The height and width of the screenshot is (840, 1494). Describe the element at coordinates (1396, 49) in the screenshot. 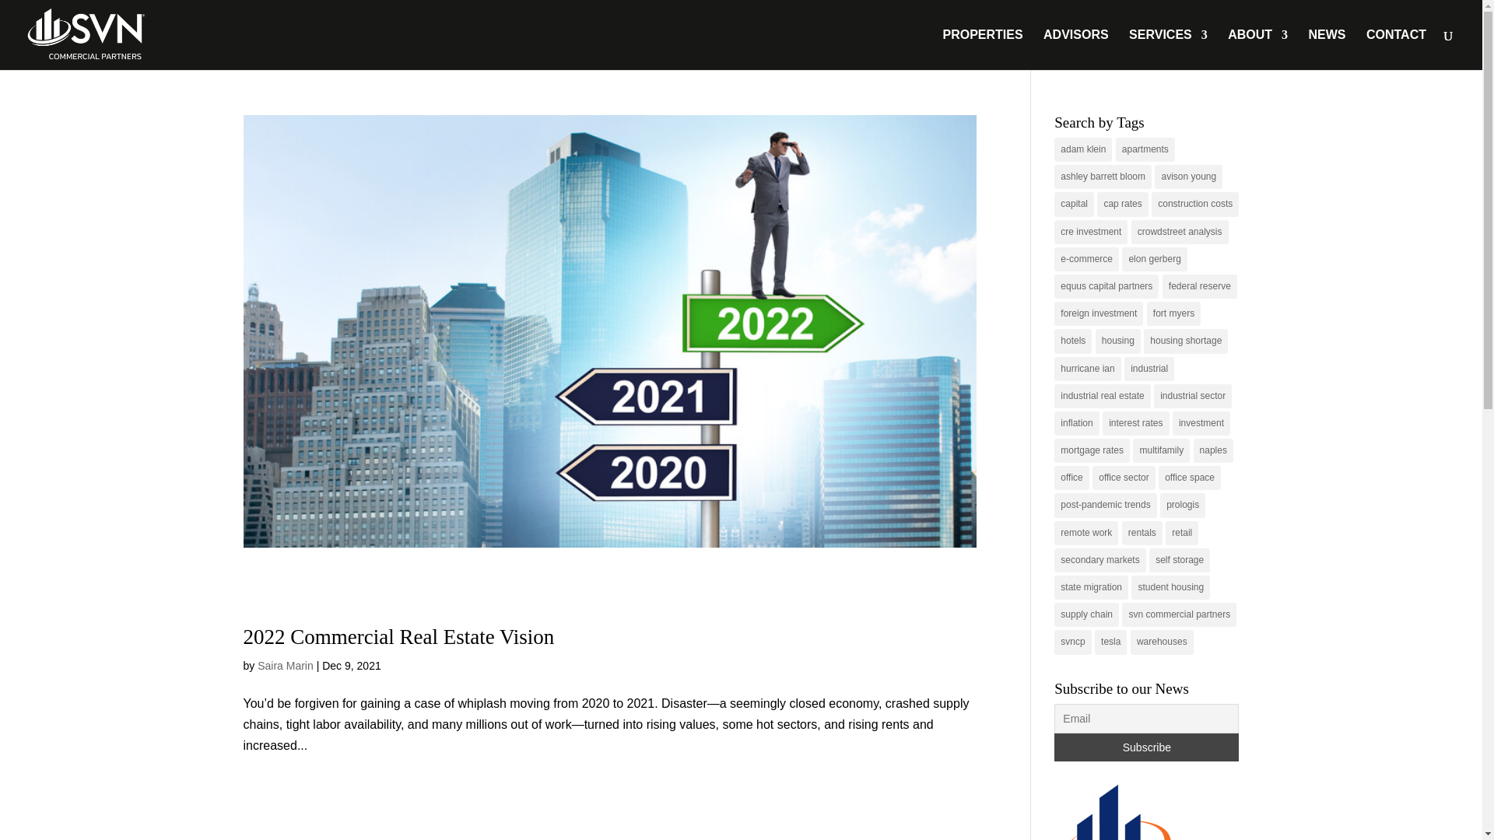

I see `CONTACT` at that location.